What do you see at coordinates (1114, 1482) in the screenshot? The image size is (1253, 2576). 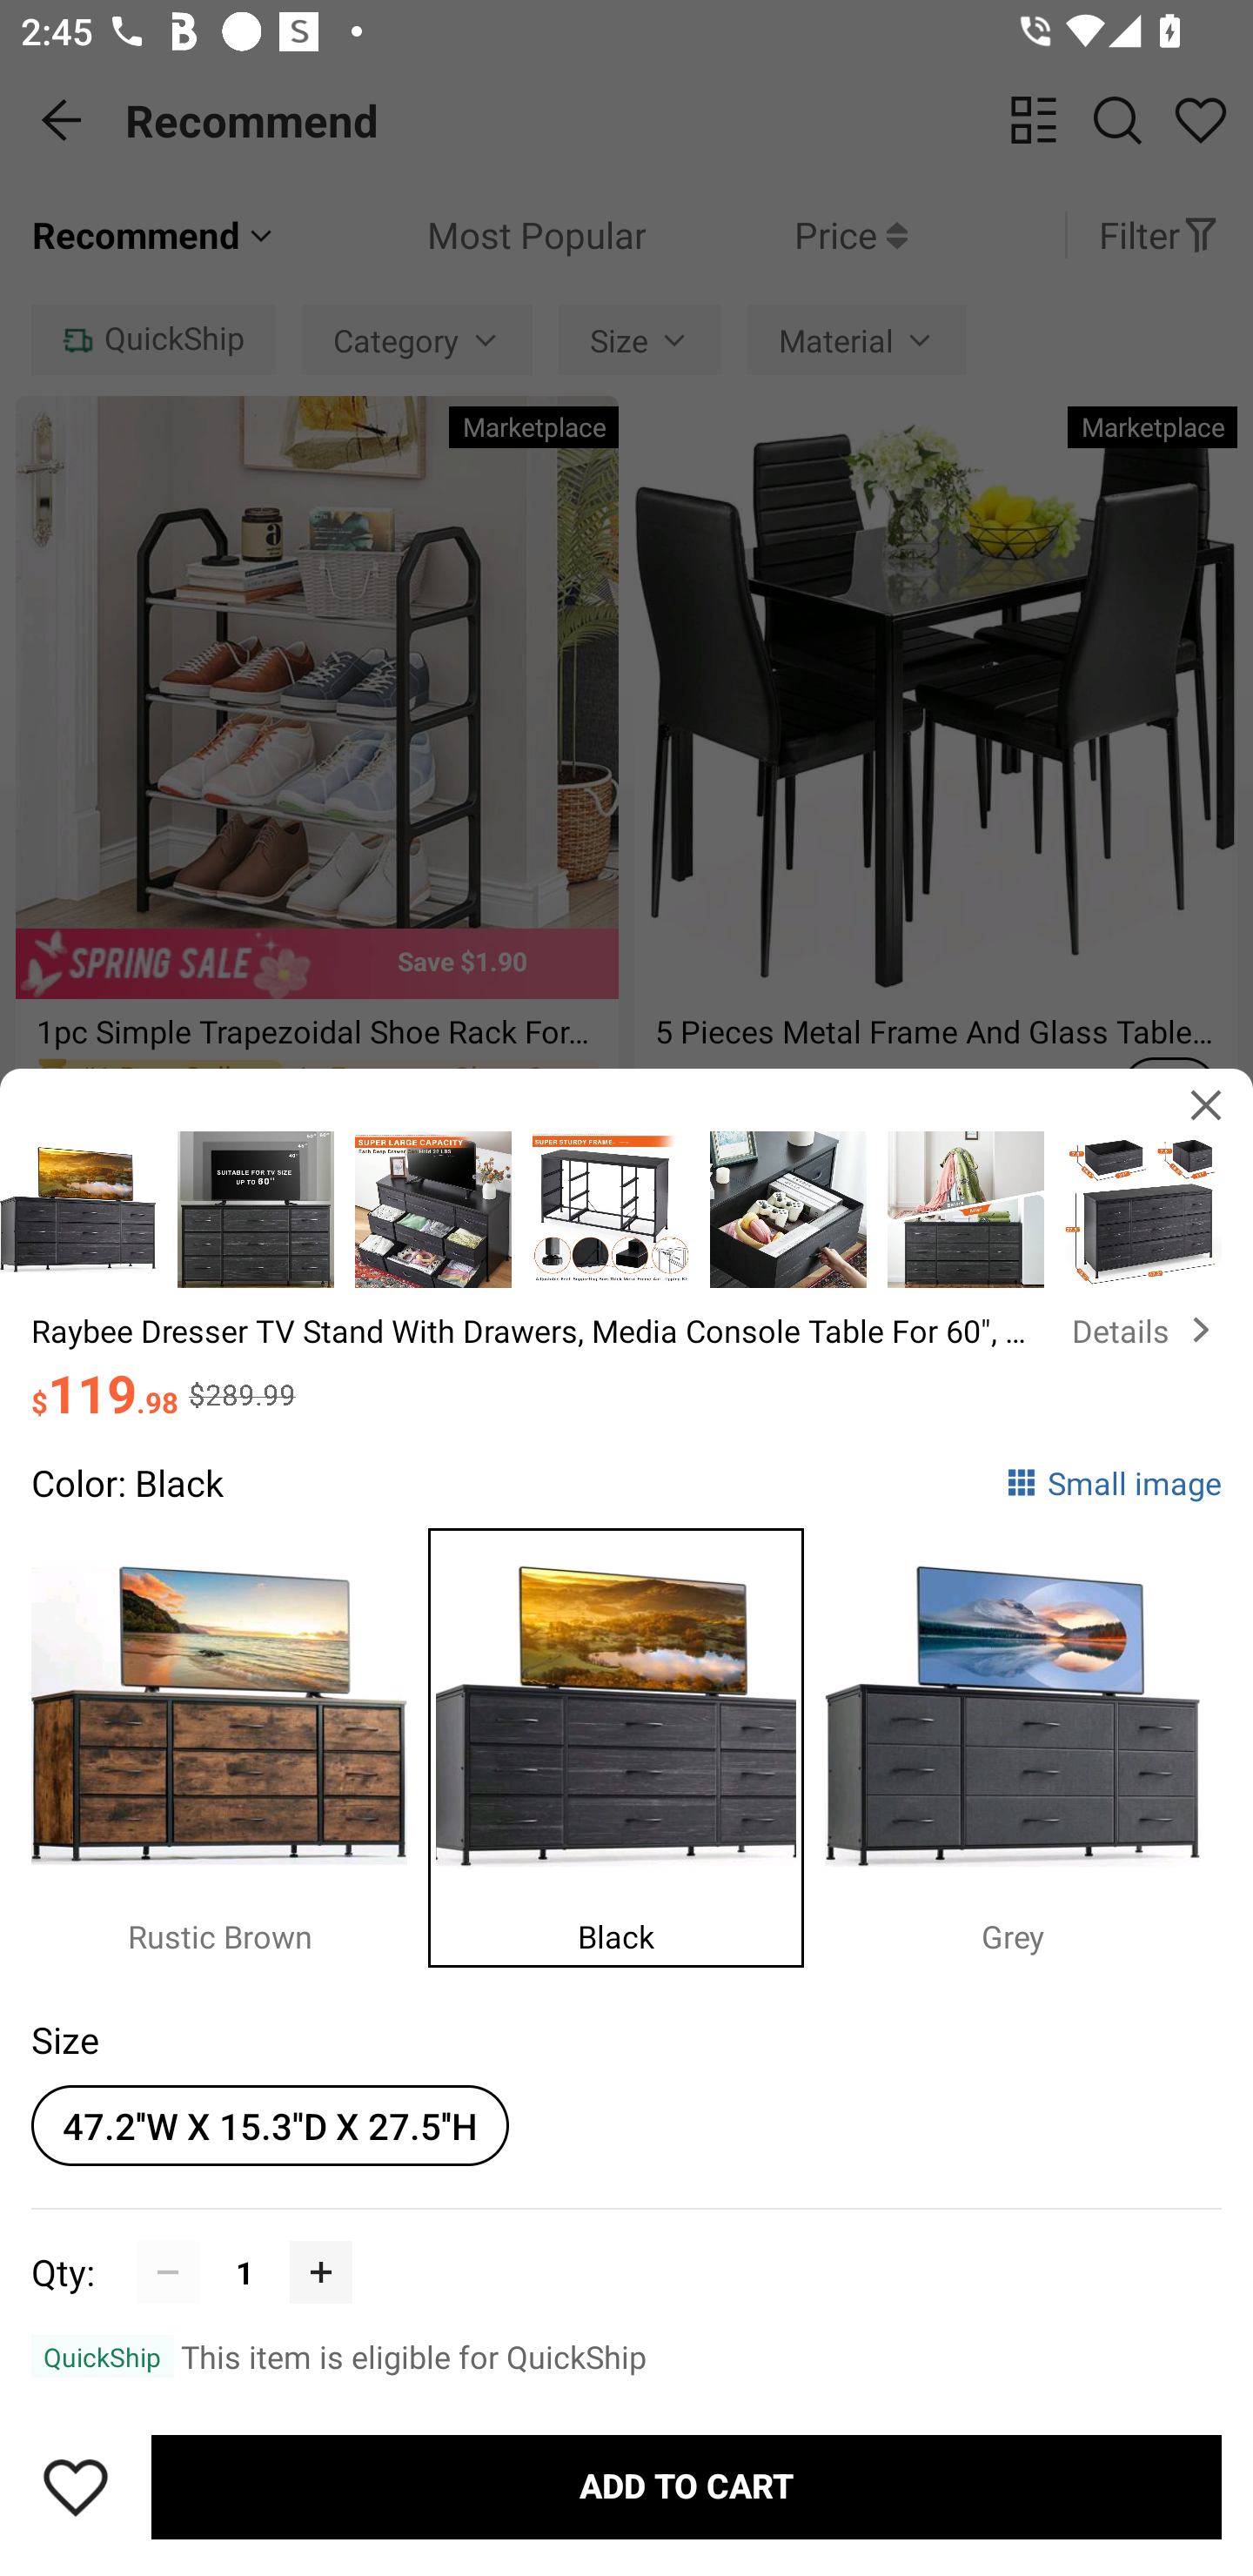 I see `Small image` at bounding box center [1114, 1482].